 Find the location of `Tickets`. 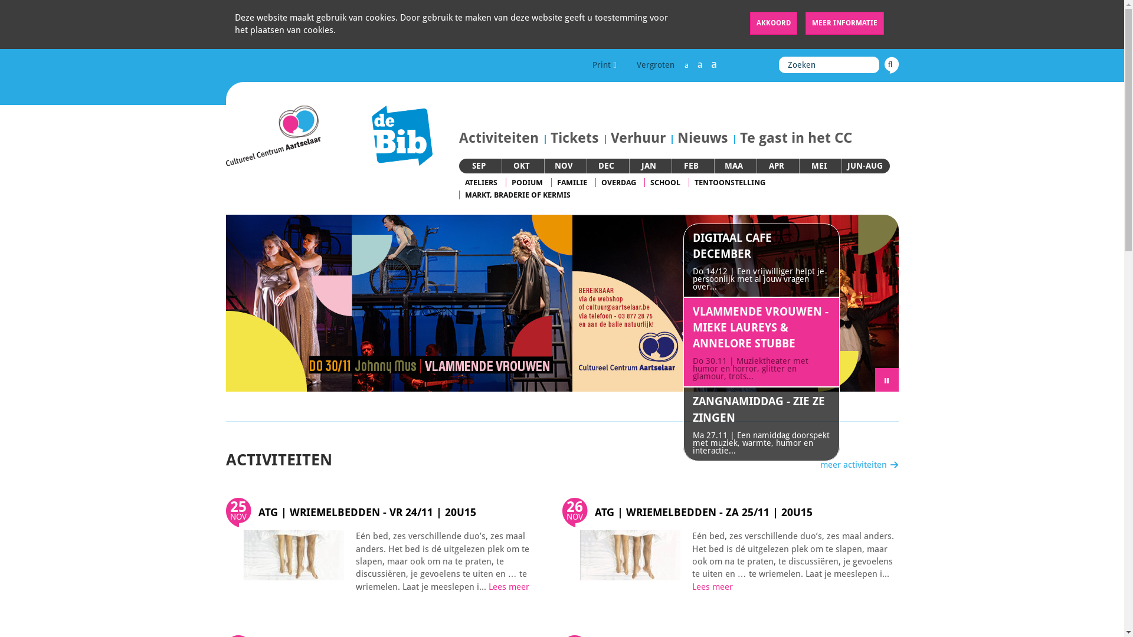

Tickets is located at coordinates (574, 138).